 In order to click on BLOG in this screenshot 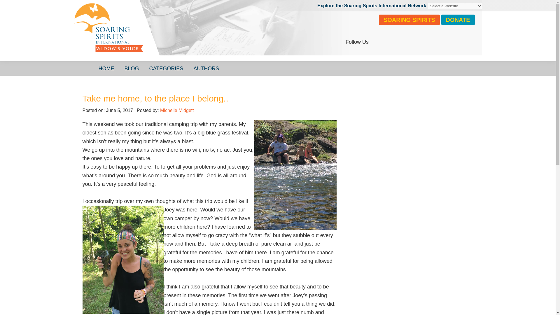, I will do `click(132, 68)`.